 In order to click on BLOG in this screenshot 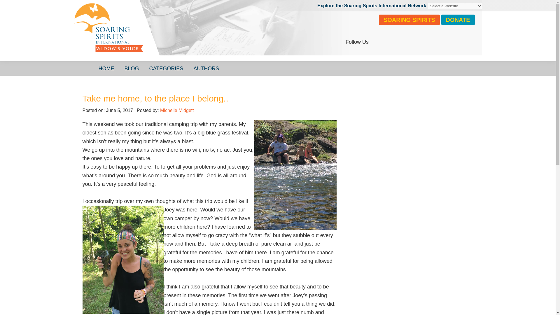, I will do `click(132, 68)`.